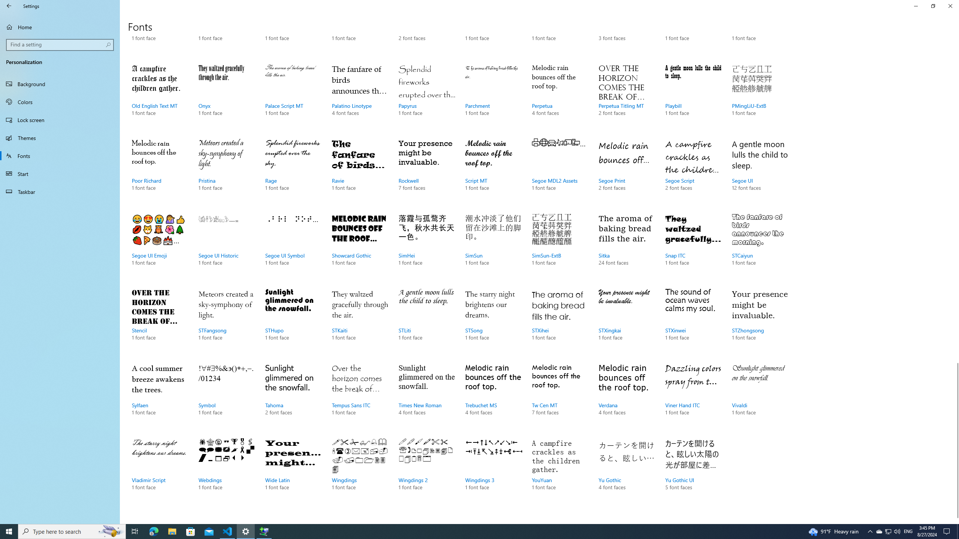  Describe the element at coordinates (293, 247) in the screenshot. I see `Wide Latin, 1 font face` at that location.